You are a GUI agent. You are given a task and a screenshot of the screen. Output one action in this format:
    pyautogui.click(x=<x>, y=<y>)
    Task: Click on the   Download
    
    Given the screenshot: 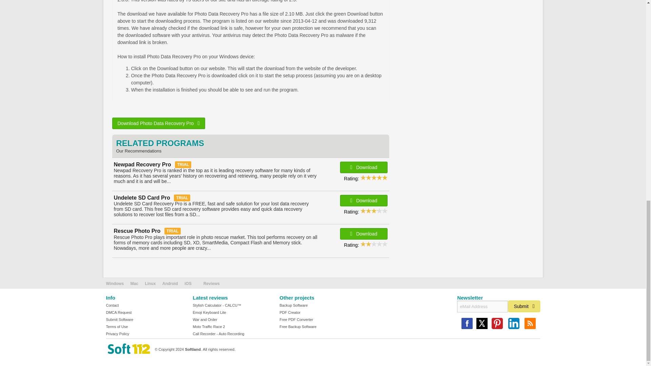 What is the action you would take?
    pyautogui.click(x=363, y=201)
    